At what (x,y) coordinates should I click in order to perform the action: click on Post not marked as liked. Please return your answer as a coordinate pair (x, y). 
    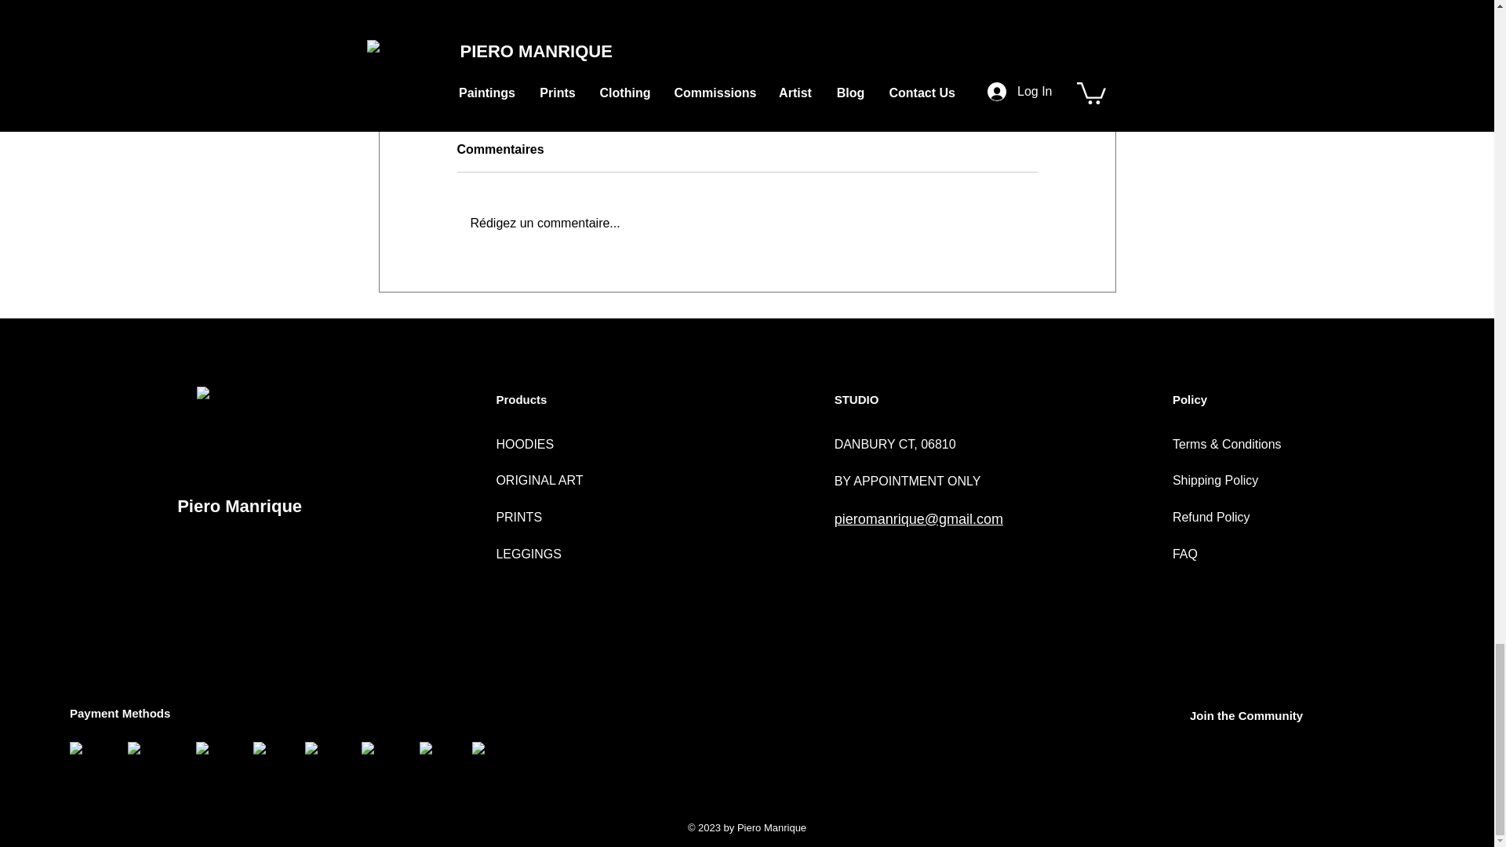
    Looking at the image, I should click on (833, 68).